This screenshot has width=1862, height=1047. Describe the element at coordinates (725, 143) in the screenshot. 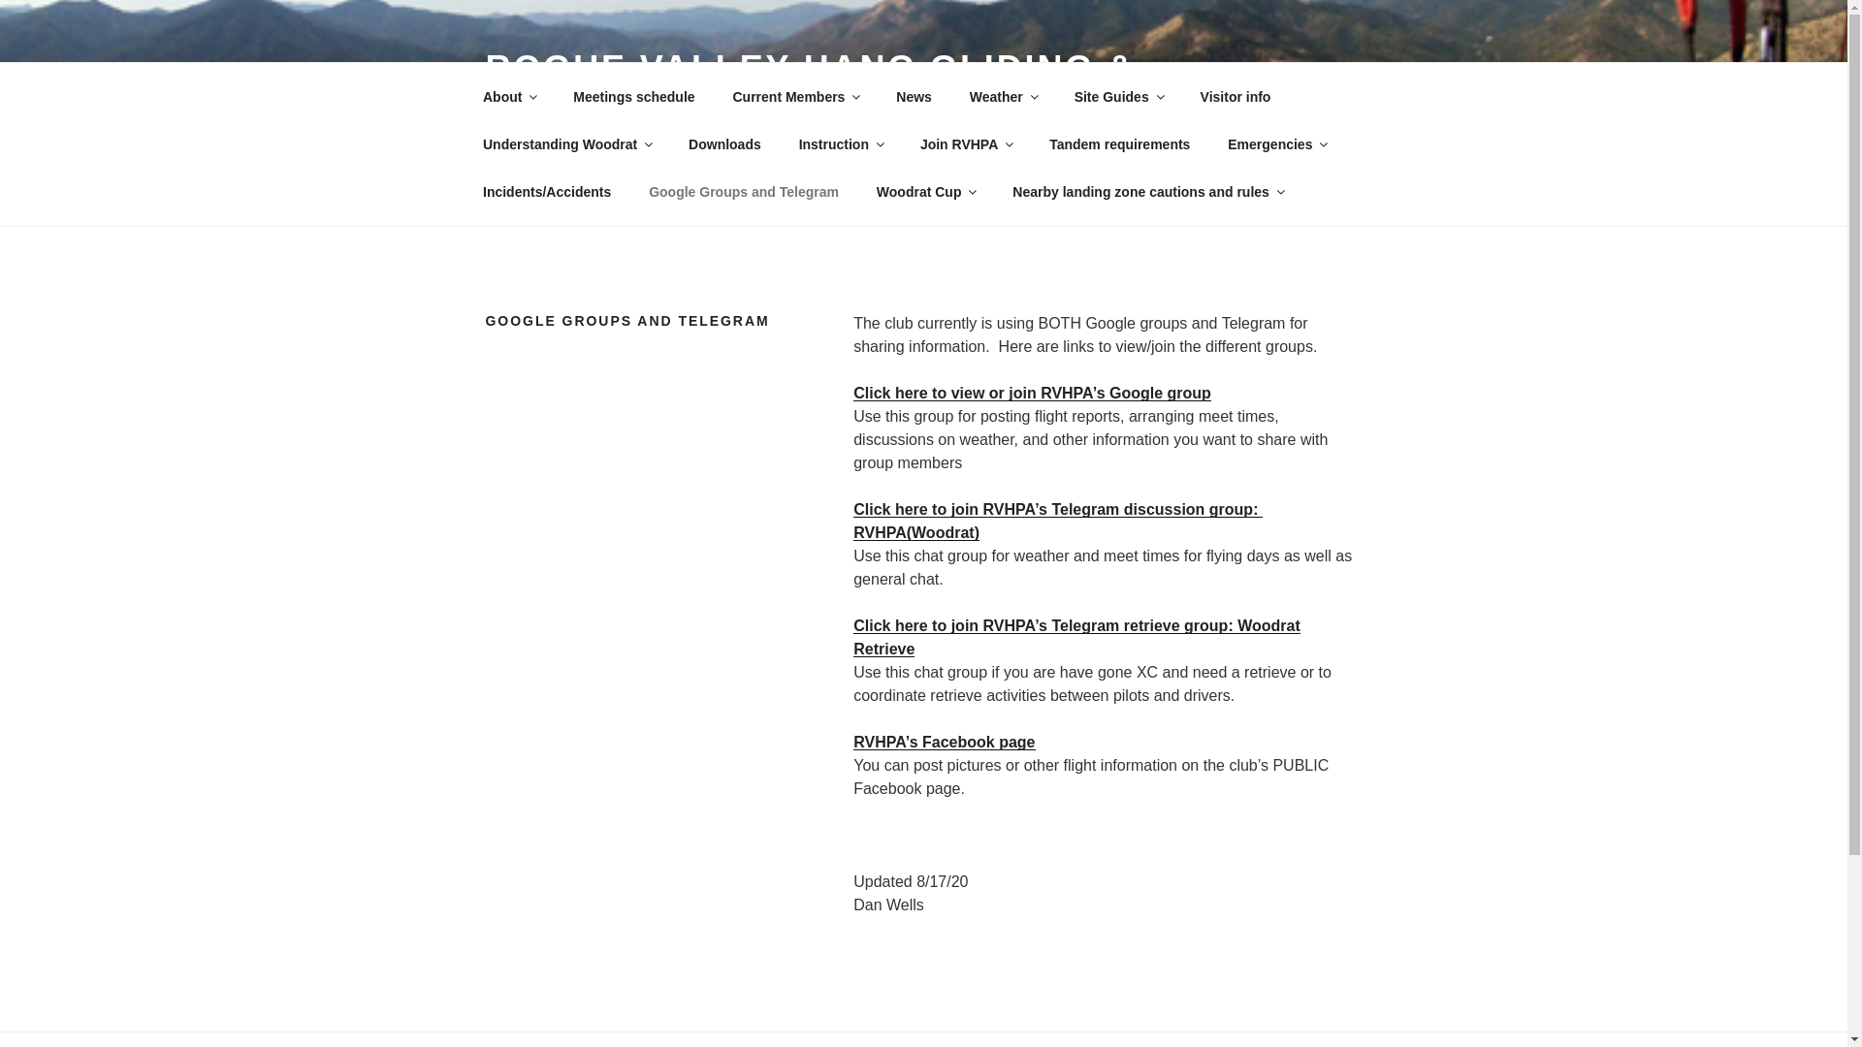

I see `Downloads` at that location.